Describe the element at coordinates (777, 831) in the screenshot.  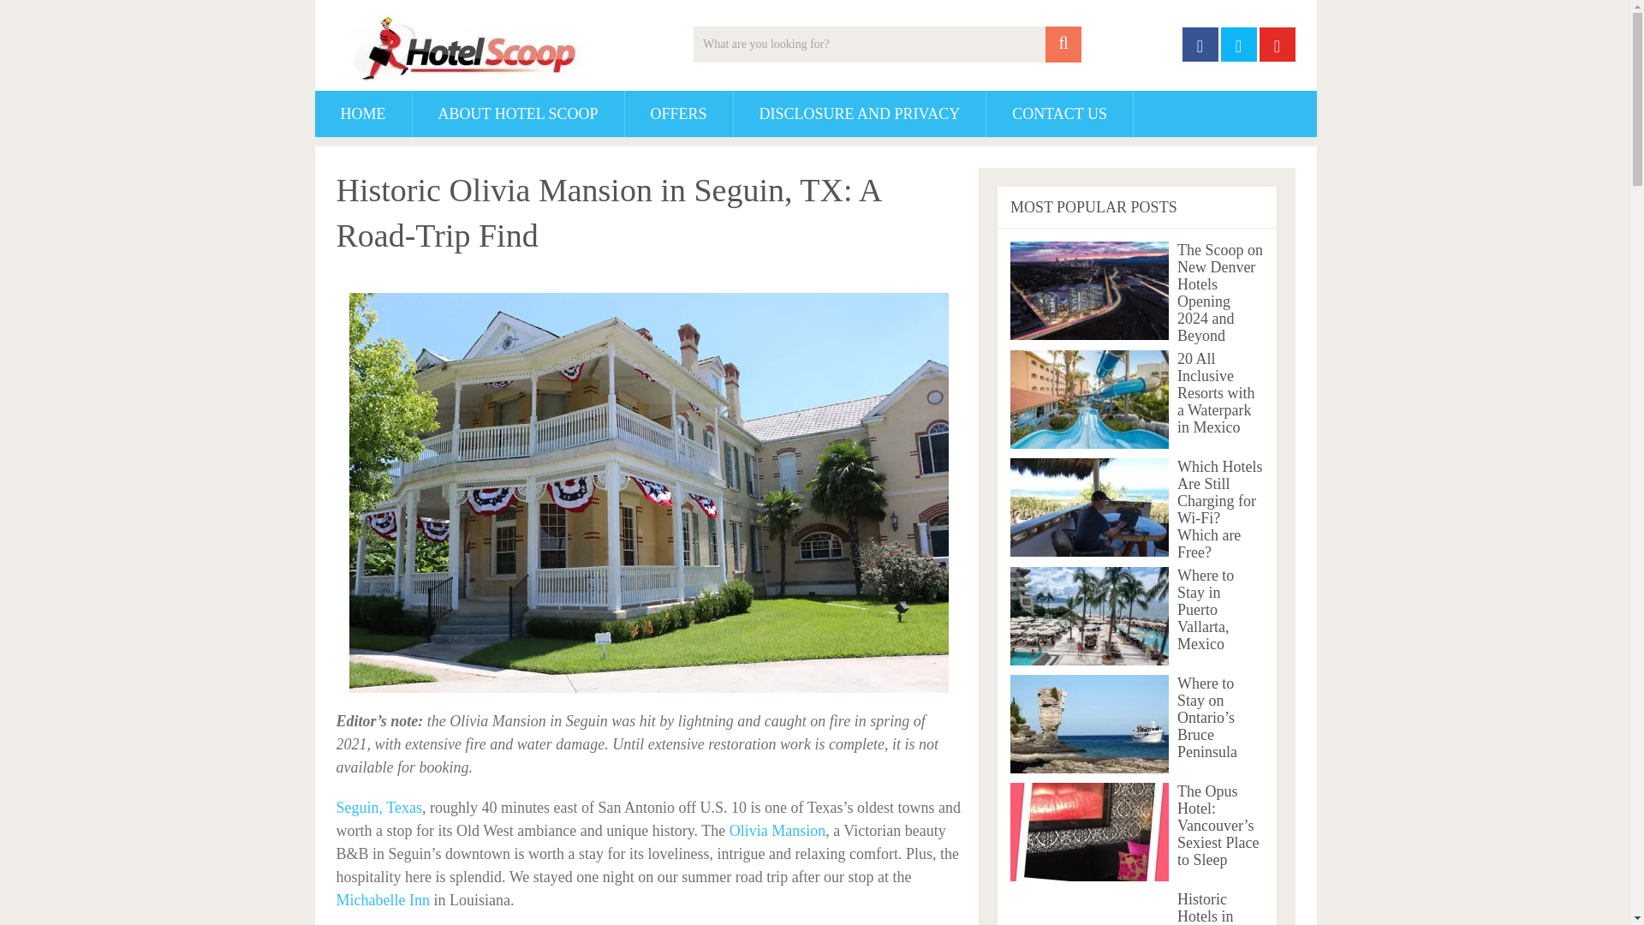
I see `Olivia Mansion` at that location.